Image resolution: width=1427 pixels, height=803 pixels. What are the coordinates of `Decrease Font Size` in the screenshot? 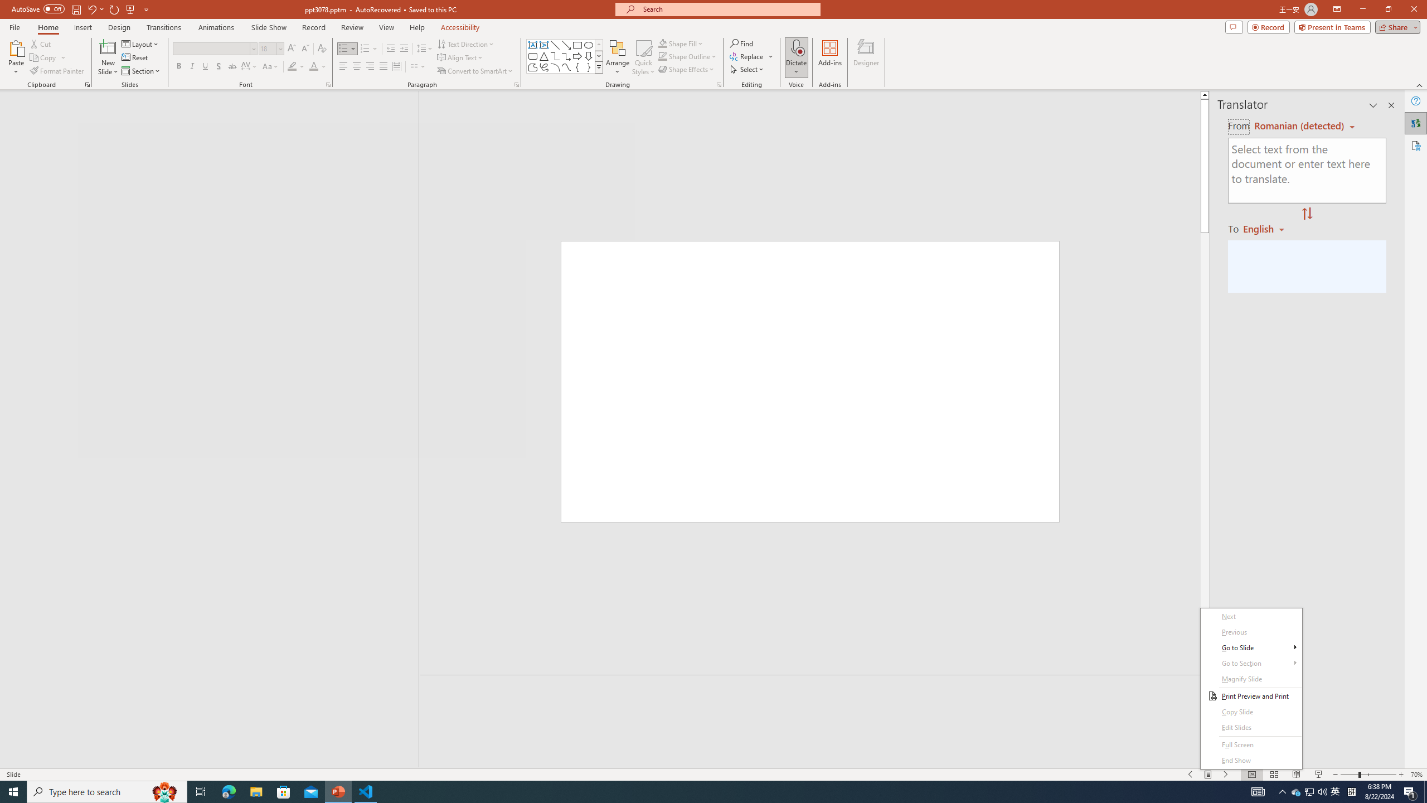 It's located at (1336, 792).